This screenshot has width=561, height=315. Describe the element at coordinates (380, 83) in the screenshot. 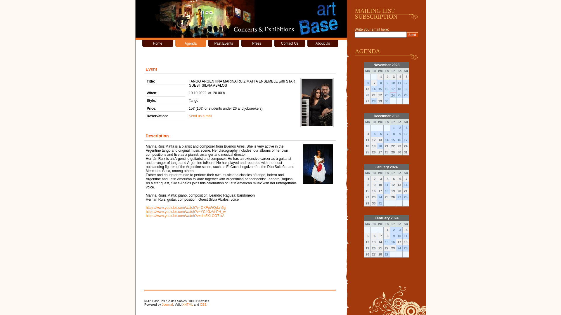

I see `  8` at that location.